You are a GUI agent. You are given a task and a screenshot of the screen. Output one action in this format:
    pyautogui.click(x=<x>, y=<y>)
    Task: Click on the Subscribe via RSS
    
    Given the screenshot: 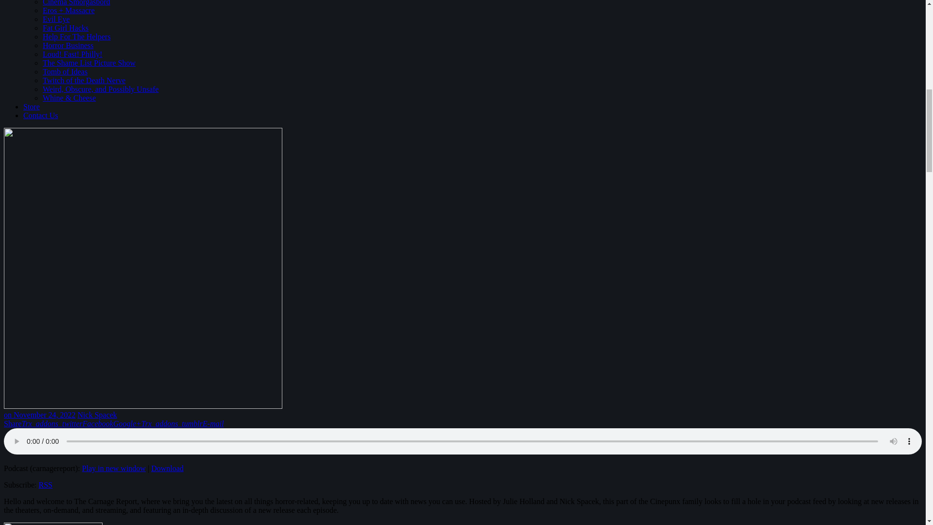 What is the action you would take?
    pyautogui.click(x=46, y=485)
    